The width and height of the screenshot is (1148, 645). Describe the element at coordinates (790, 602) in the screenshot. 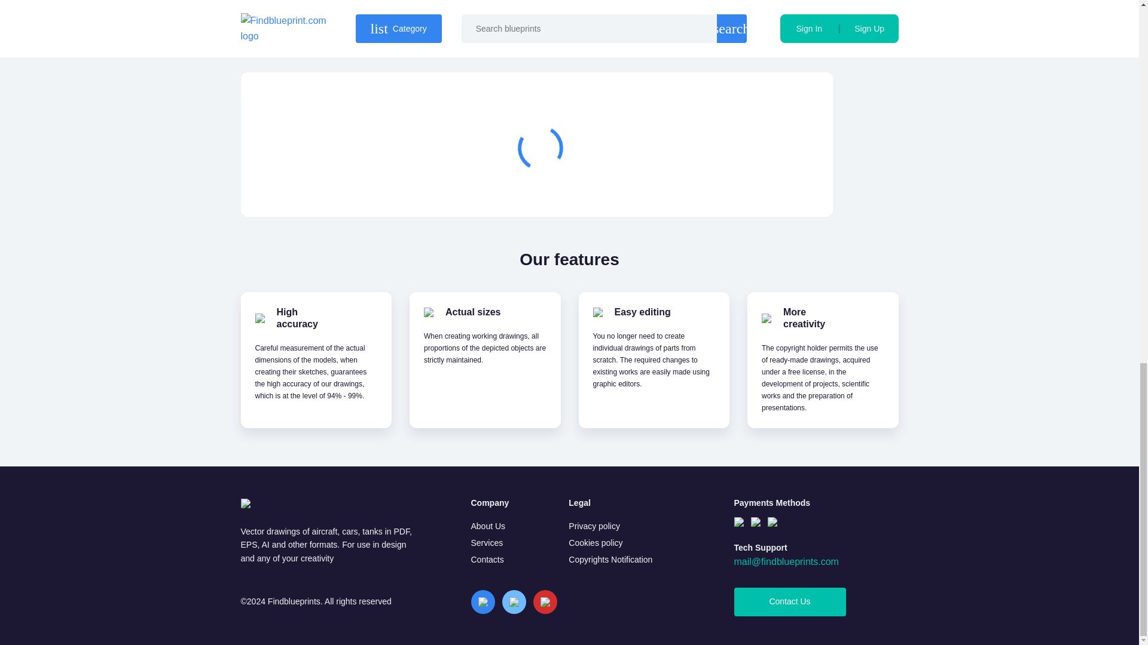

I see `Contact Us` at that location.